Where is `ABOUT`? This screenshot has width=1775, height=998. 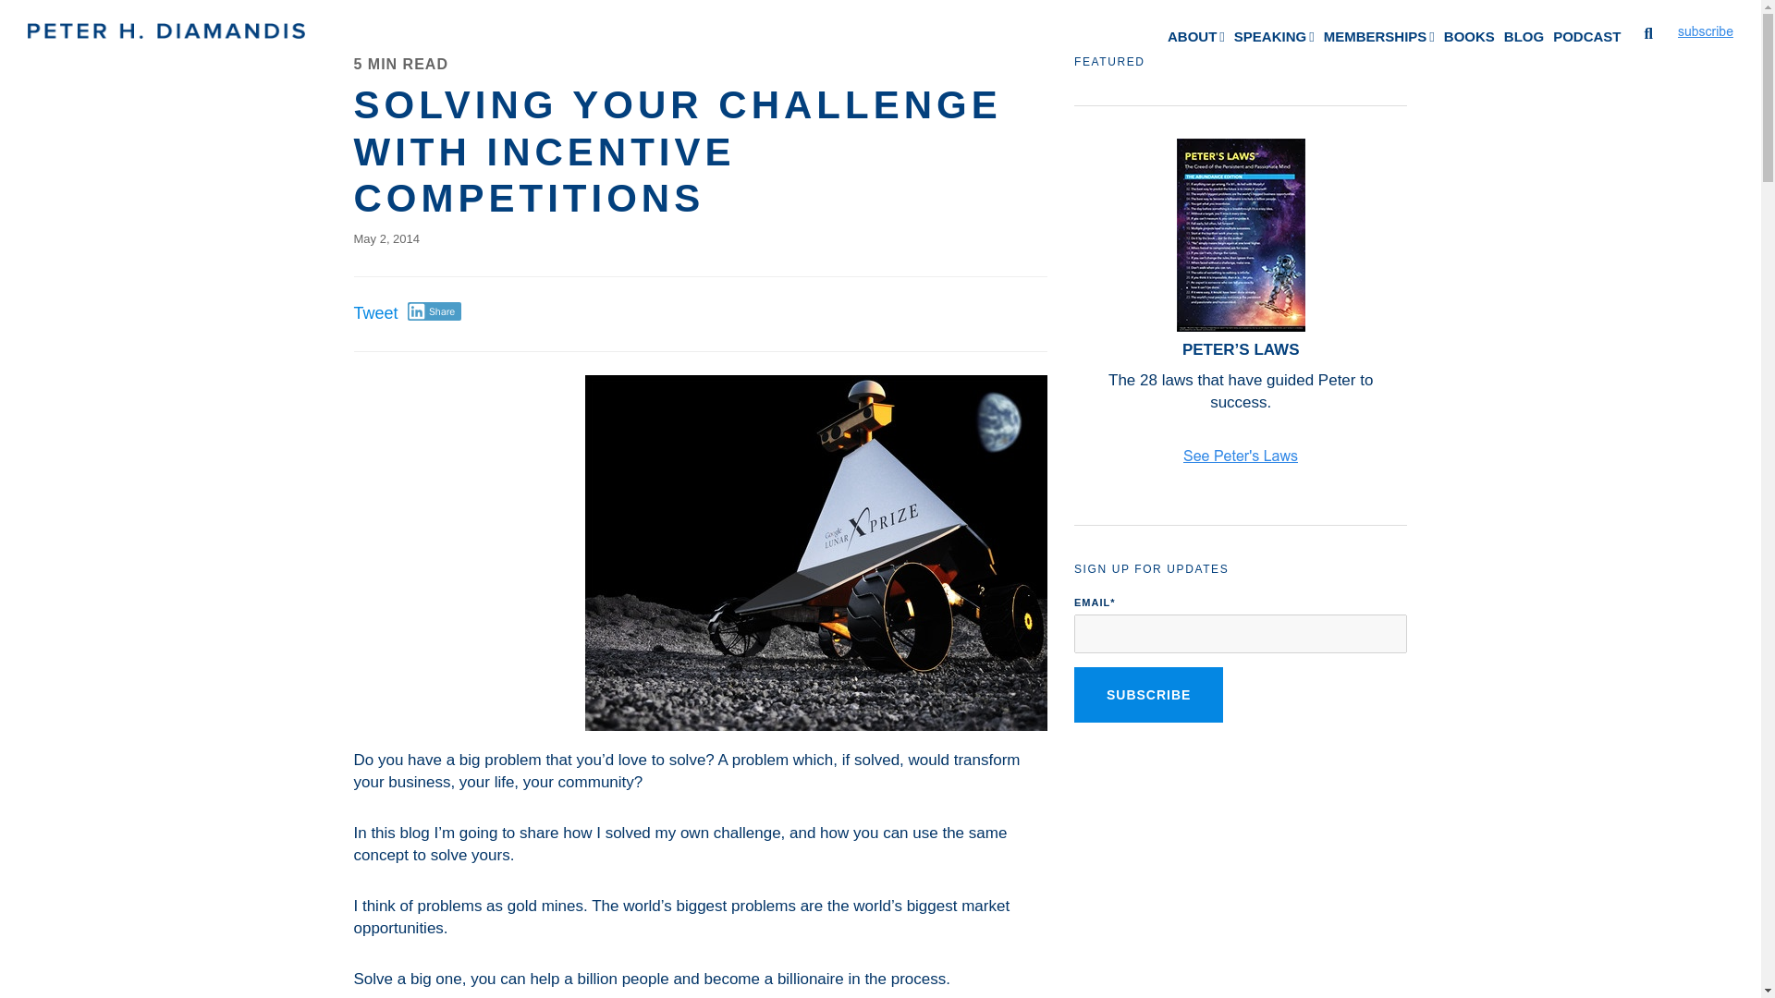 ABOUT is located at coordinates (1196, 37).